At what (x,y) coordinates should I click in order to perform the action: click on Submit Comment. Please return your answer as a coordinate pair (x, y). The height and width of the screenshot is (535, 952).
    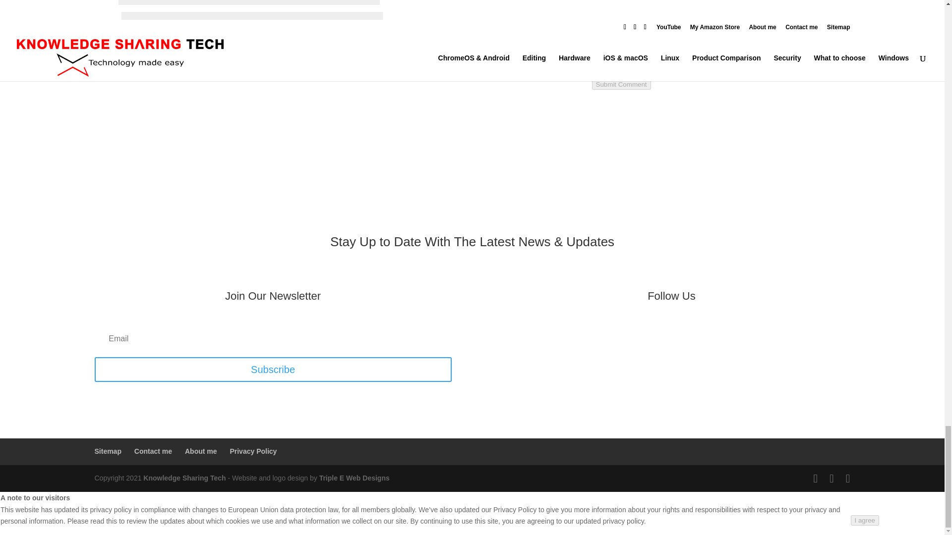
    Looking at the image, I should click on (622, 84).